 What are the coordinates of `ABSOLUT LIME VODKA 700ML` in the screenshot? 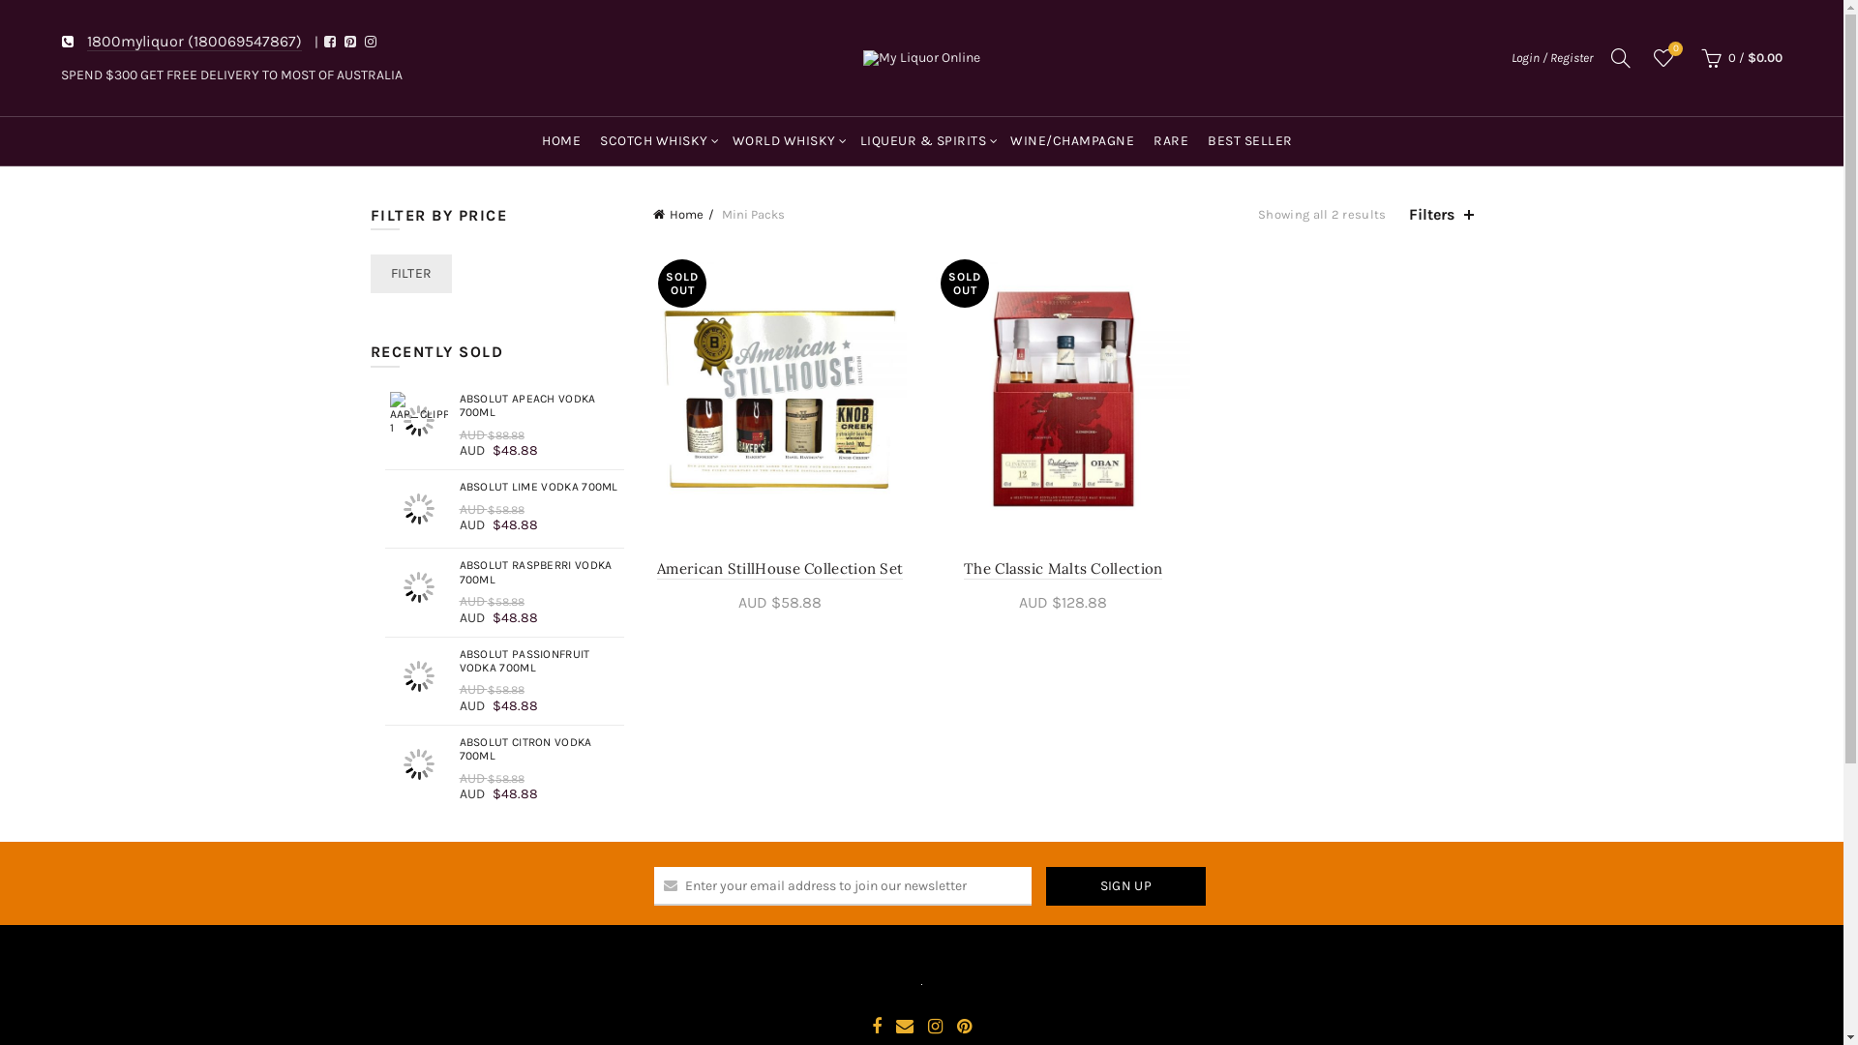 It's located at (507, 487).